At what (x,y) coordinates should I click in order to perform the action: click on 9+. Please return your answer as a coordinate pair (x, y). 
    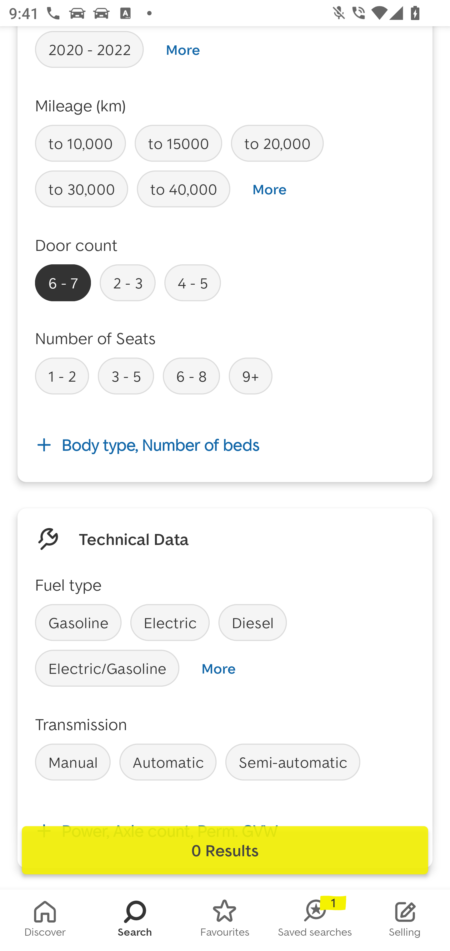
    Looking at the image, I should click on (251, 376).